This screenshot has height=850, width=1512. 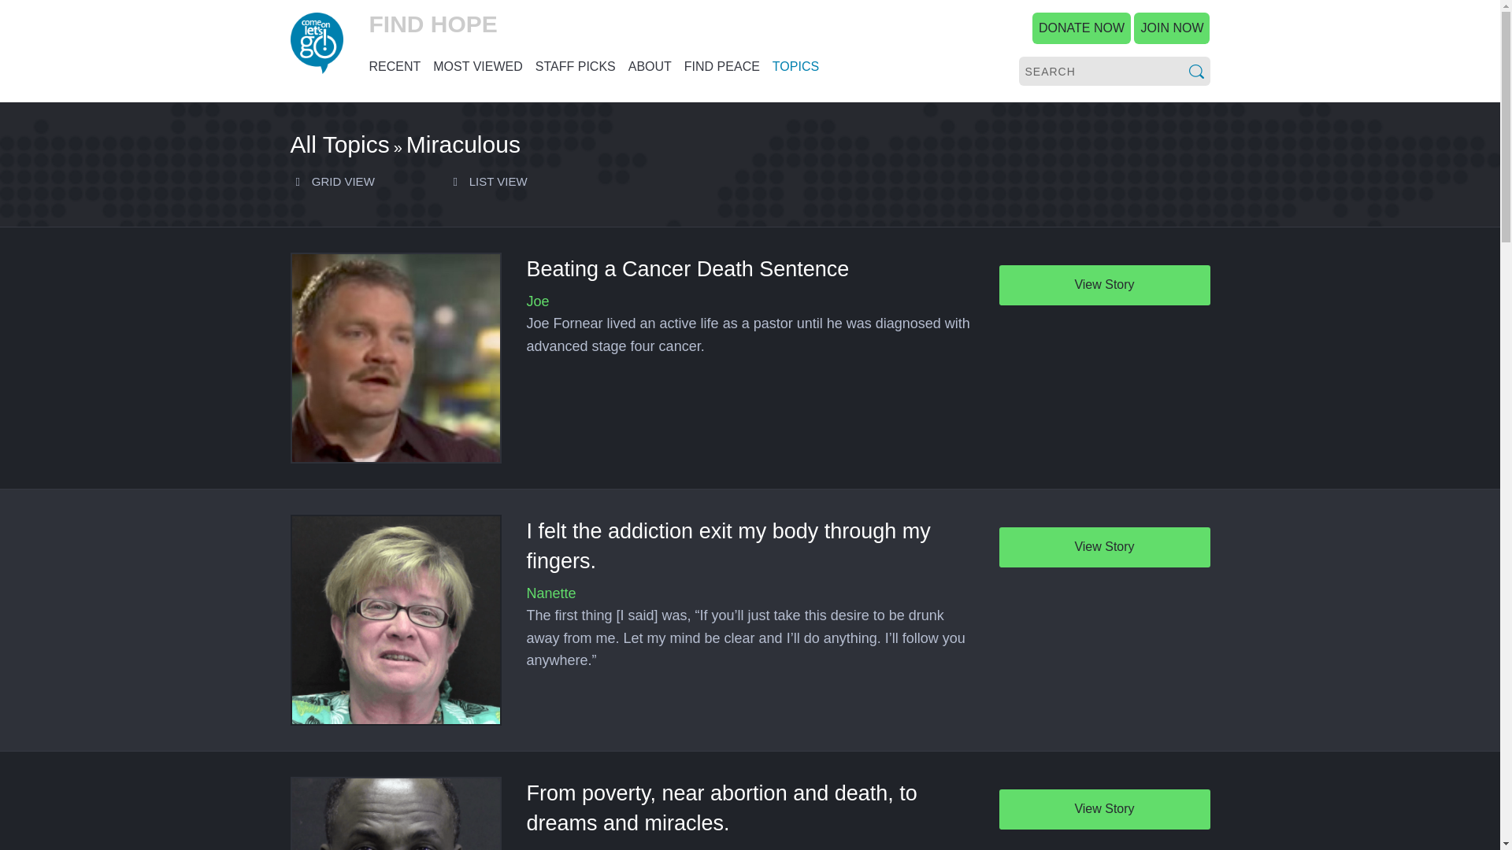 What do you see at coordinates (795, 67) in the screenshot?
I see `TOPICS` at bounding box center [795, 67].